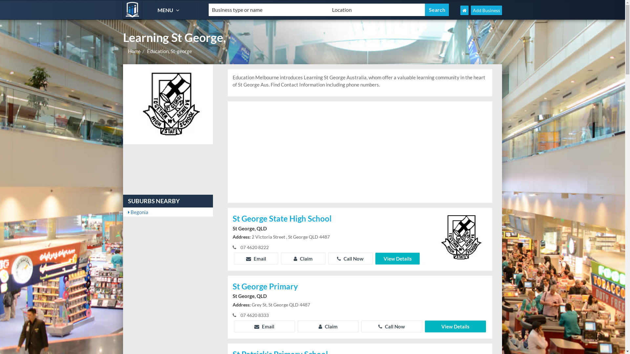  I want to click on Call Now, so click(350, 259).